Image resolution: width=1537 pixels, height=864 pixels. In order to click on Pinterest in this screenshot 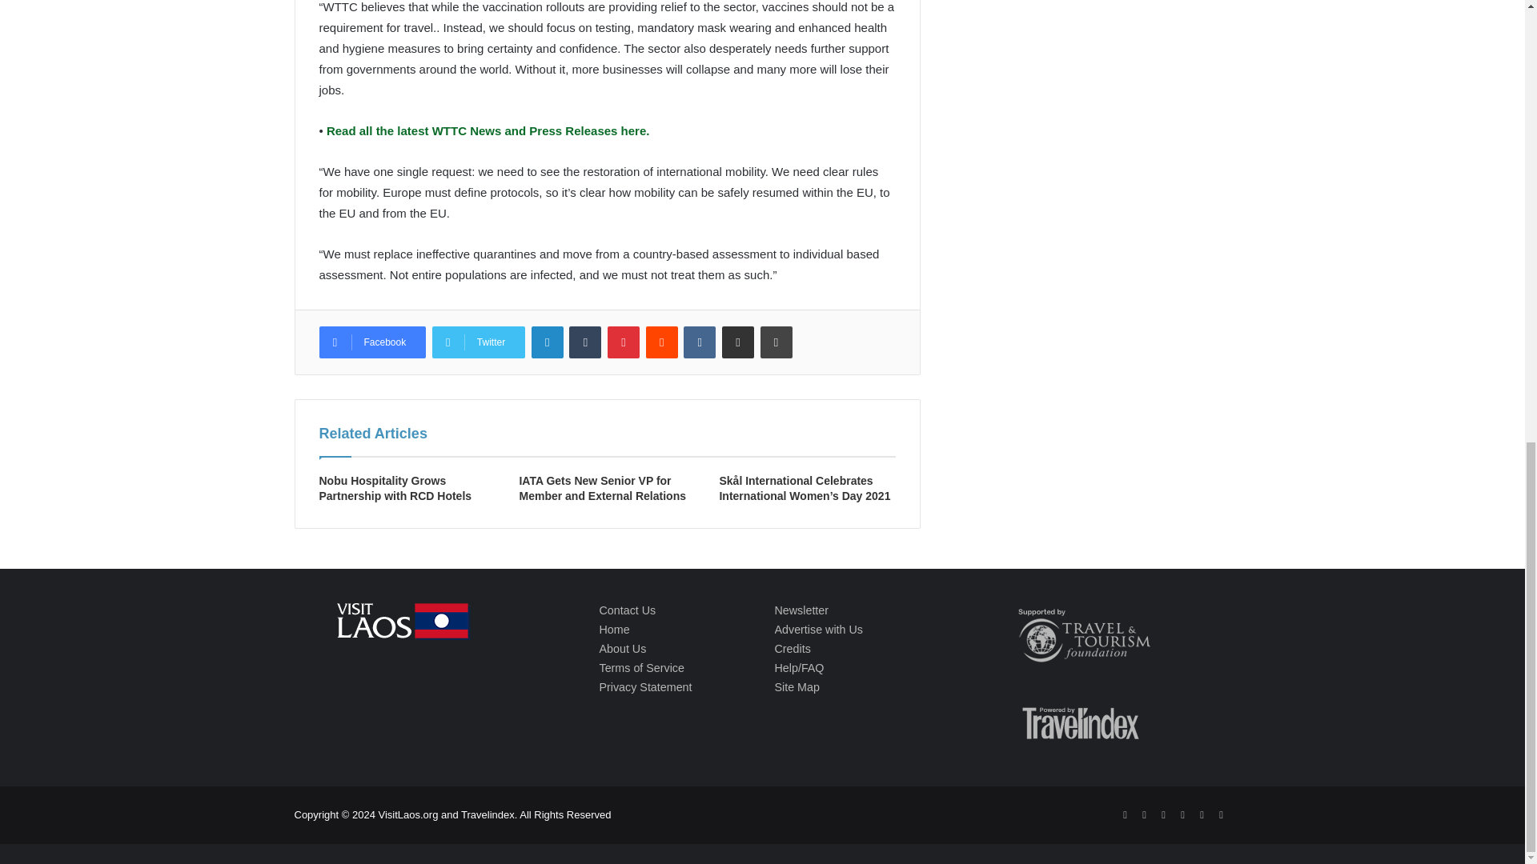, I will do `click(623, 342)`.